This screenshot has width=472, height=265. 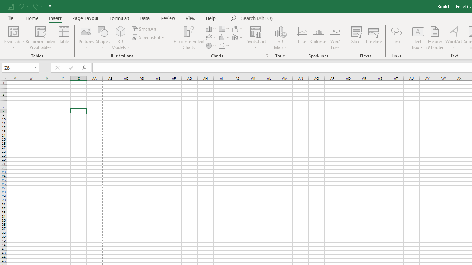 I want to click on Column, so click(x=319, y=38).